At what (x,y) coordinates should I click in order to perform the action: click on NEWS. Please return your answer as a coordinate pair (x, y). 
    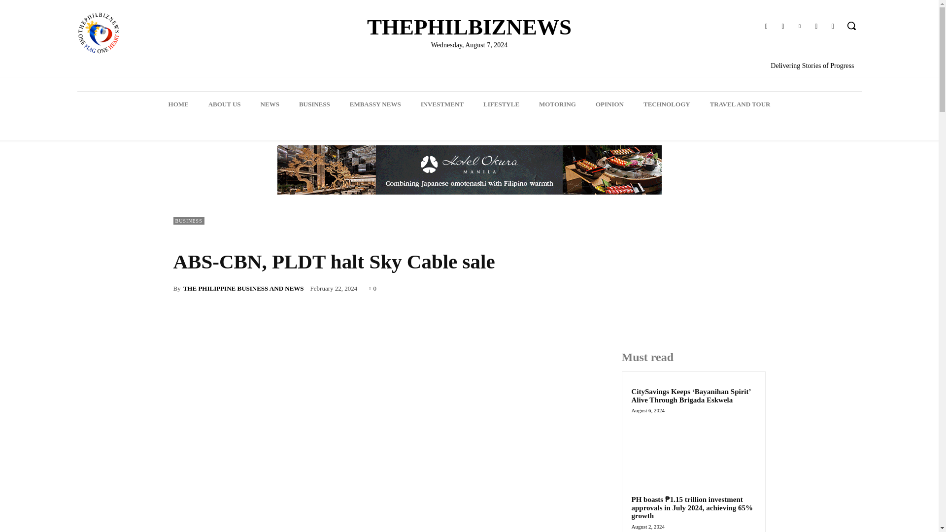
    Looking at the image, I should click on (270, 104).